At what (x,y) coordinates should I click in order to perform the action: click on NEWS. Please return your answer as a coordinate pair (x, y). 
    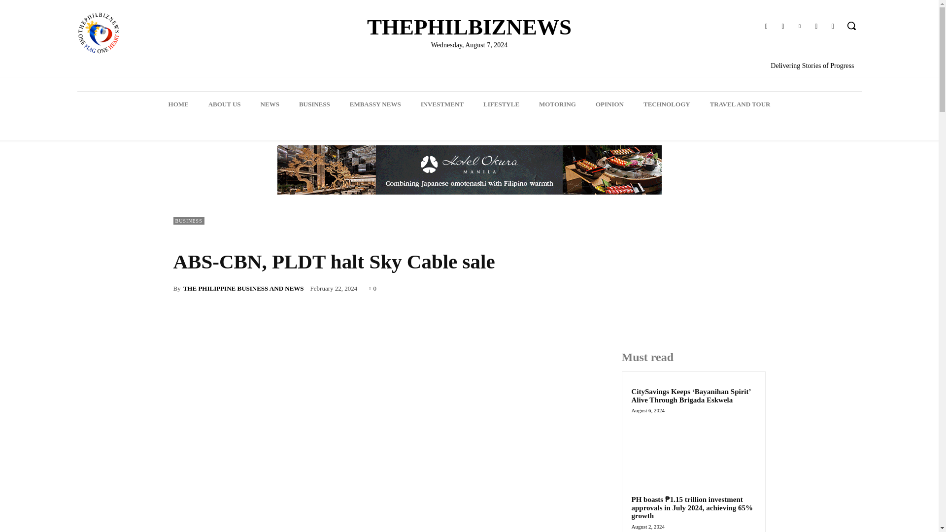
    Looking at the image, I should click on (270, 104).